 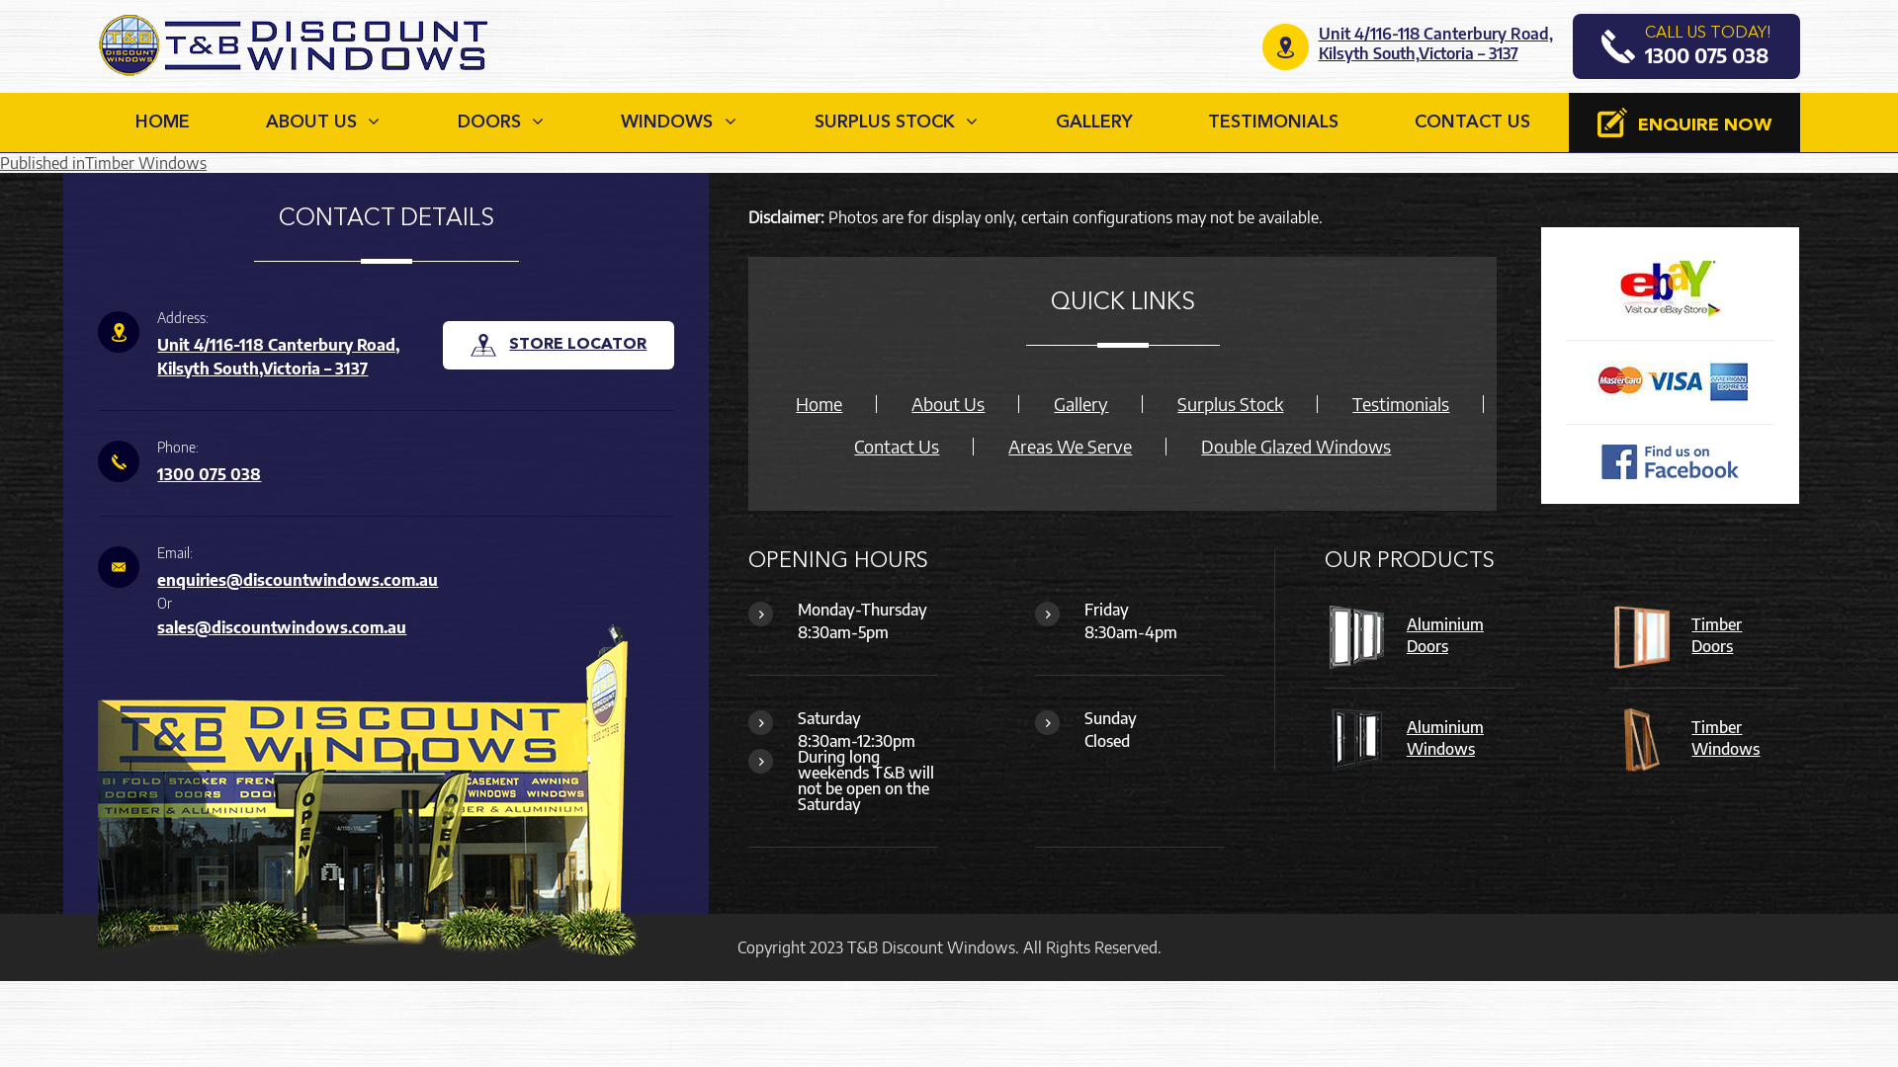 What do you see at coordinates (210, 474) in the screenshot?
I see `1300 075 038` at bounding box center [210, 474].